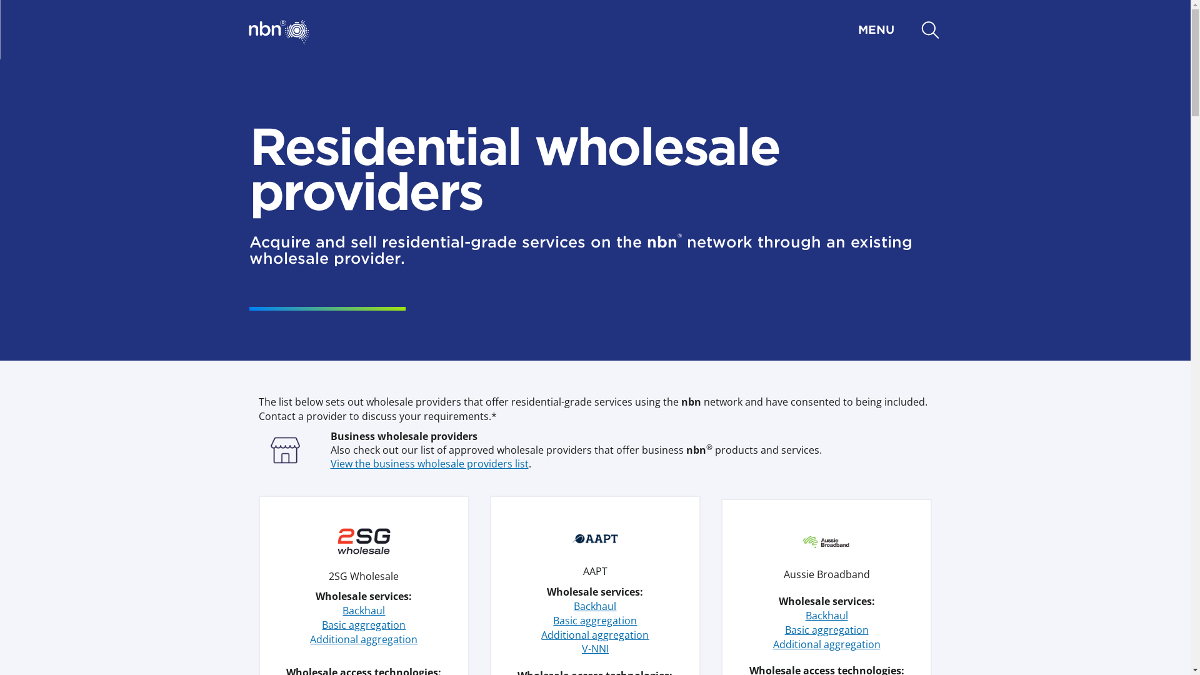 The height and width of the screenshot is (675, 1200). What do you see at coordinates (429, 464) in the screenshot?
I see `View the business wholesale providers list` at bounding box center [429, 464].